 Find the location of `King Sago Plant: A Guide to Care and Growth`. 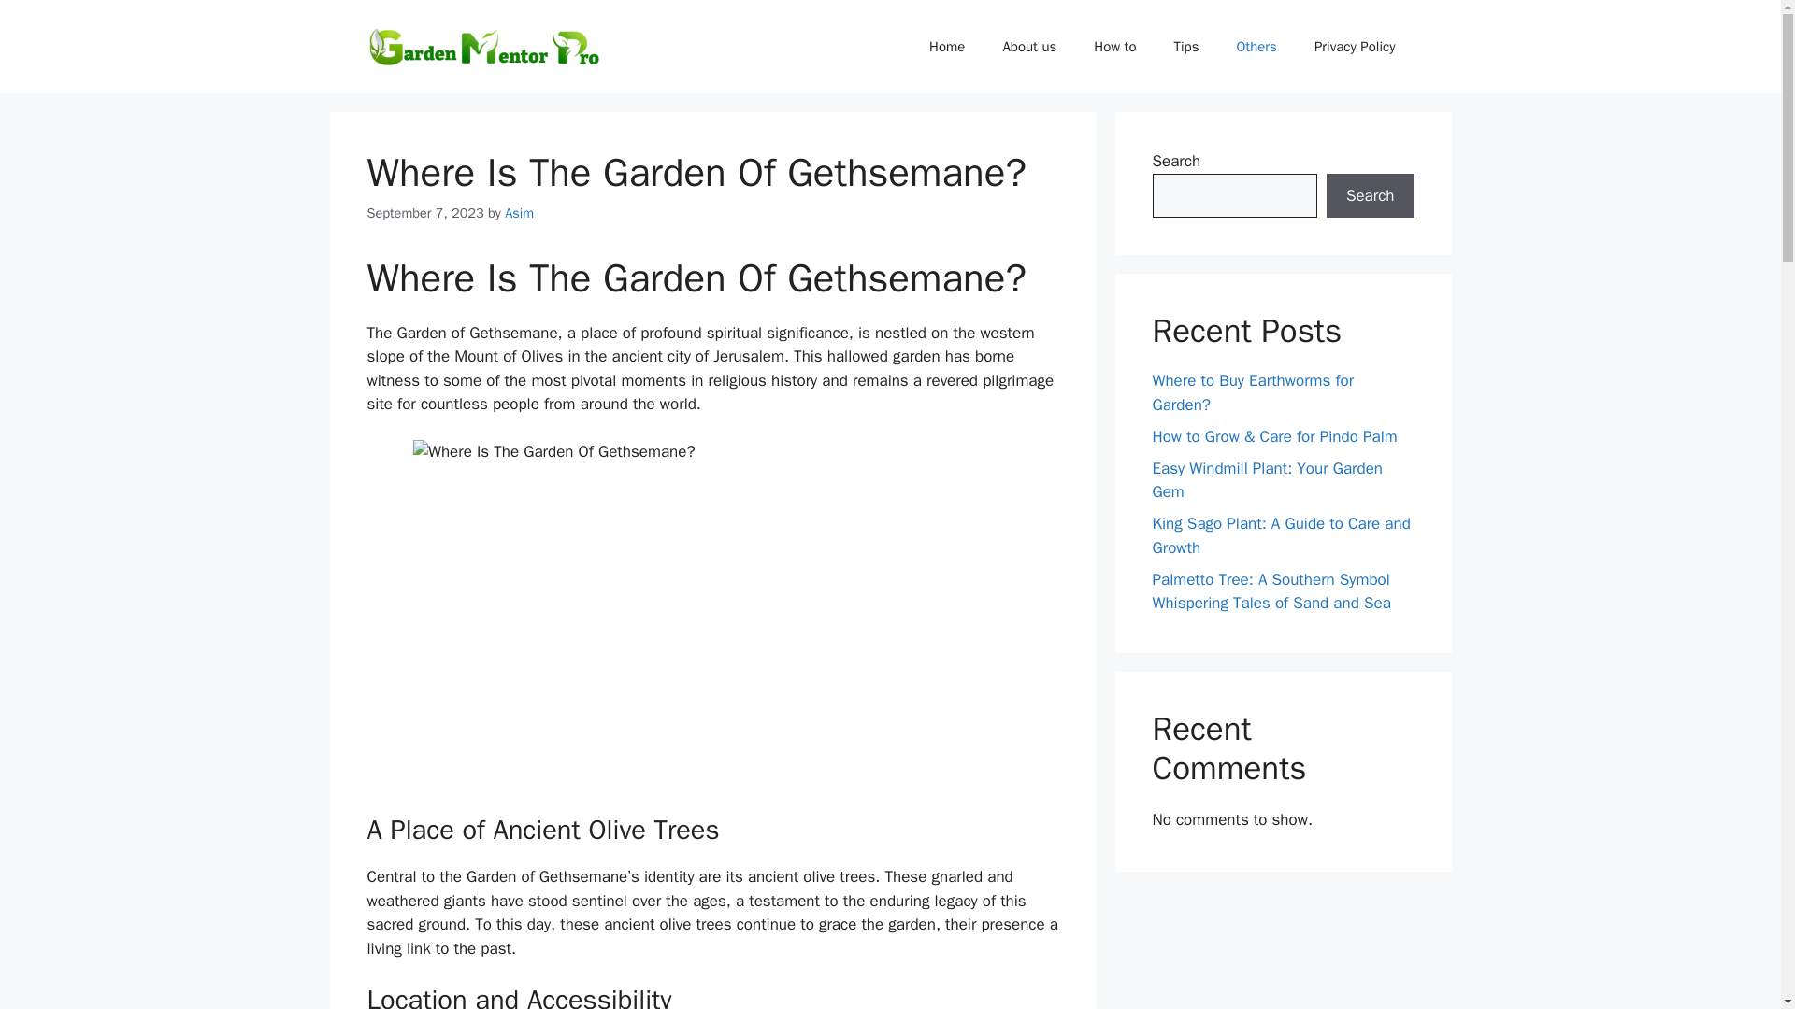

King Sago Plant: A Guide to Care and Growth is located at coordinates (1281, 535).